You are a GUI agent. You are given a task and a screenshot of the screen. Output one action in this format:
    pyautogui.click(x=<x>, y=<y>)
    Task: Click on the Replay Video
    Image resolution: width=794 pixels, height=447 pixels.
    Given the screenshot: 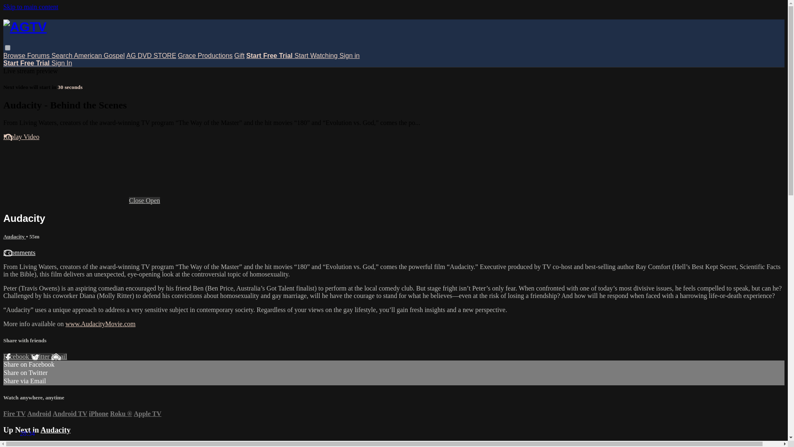 What is the action you would take?
    pyautogui.click(x=21, y=137)
    